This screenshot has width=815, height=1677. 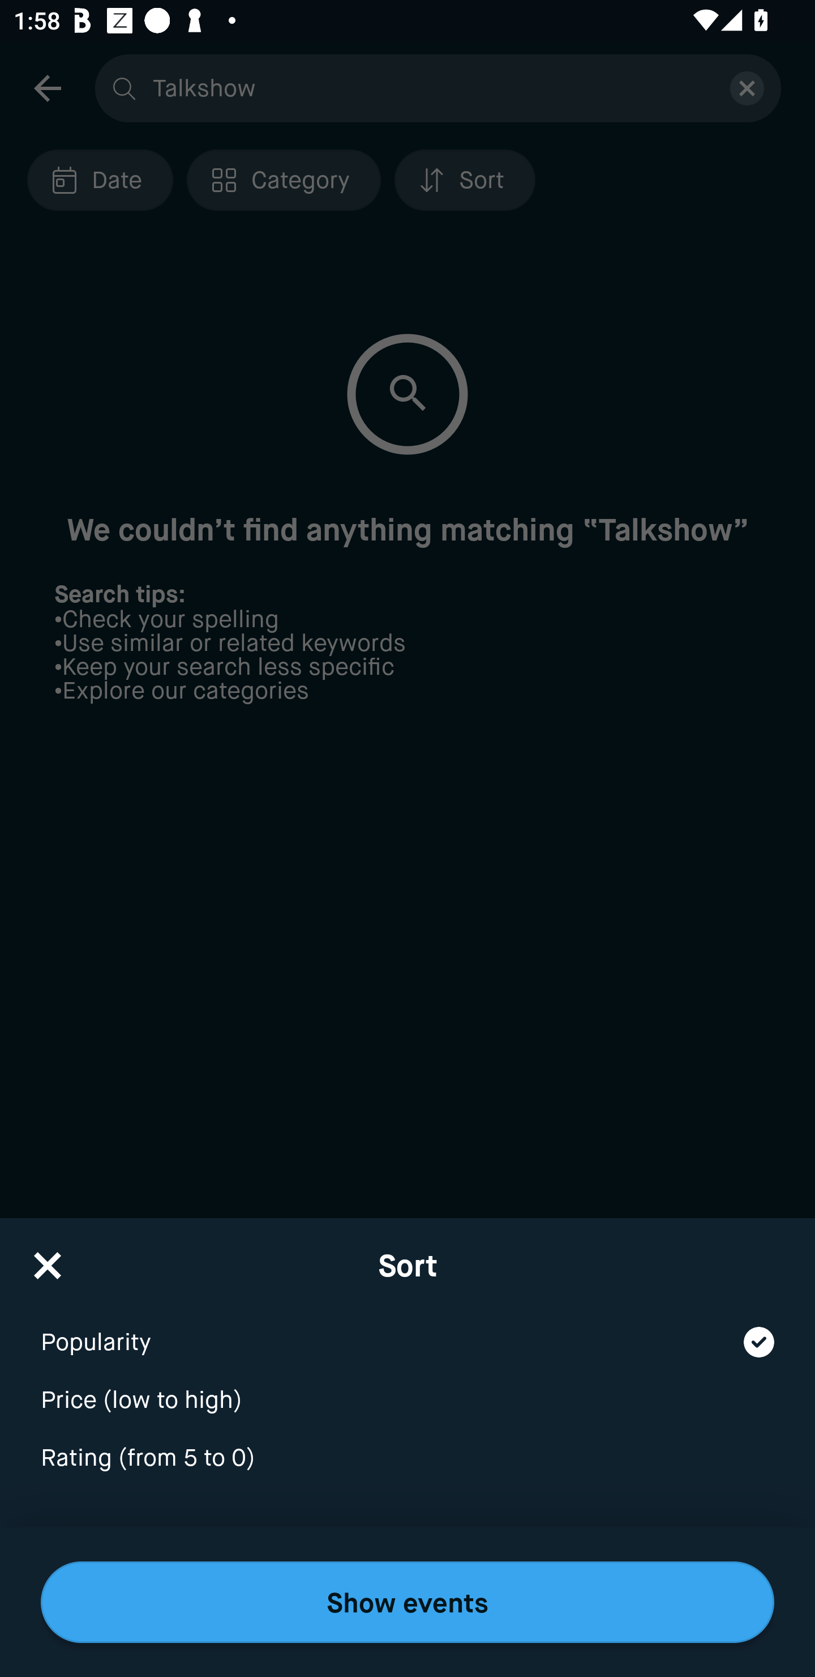 I want to click on Price (low to high), so click(x=407, y=1387).